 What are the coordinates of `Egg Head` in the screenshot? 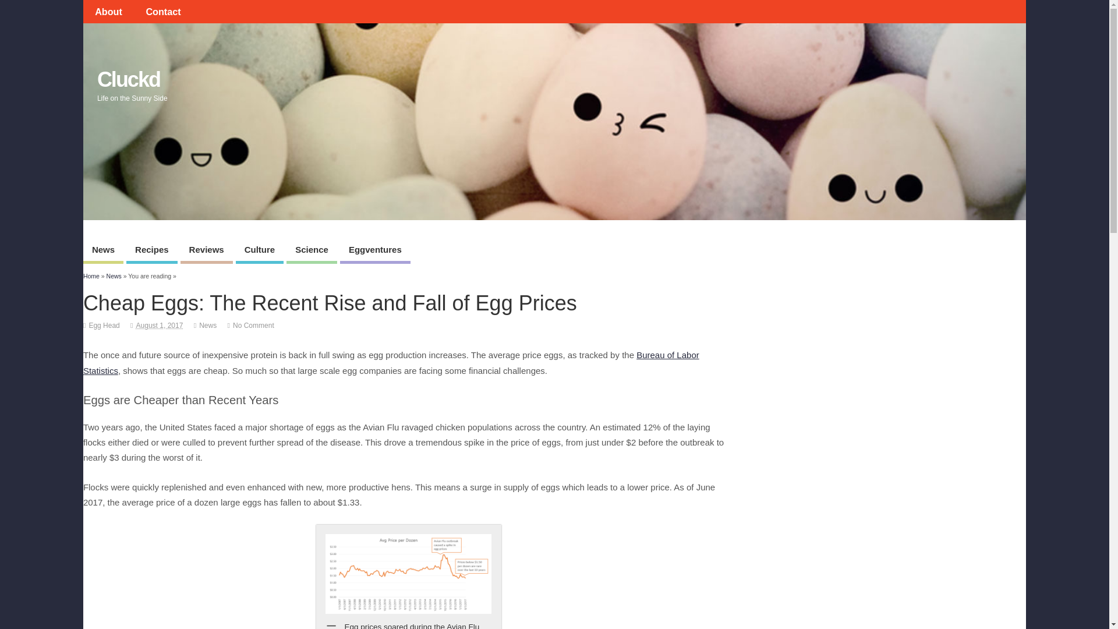 It's located at (104, 325).